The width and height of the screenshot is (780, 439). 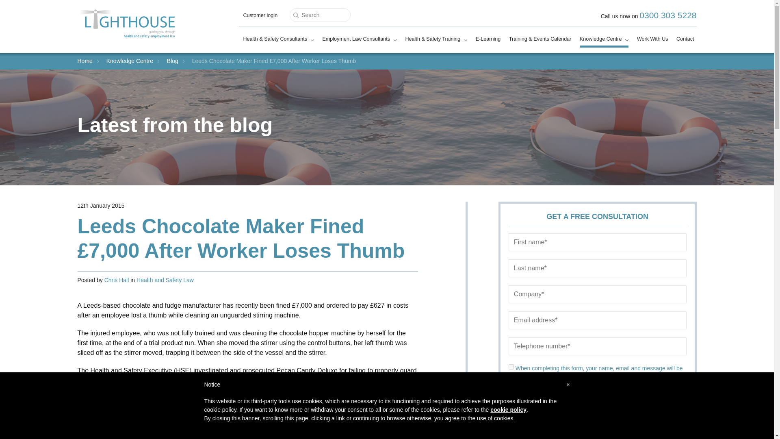 I want to click on Contact, so click(x=685, y=41).